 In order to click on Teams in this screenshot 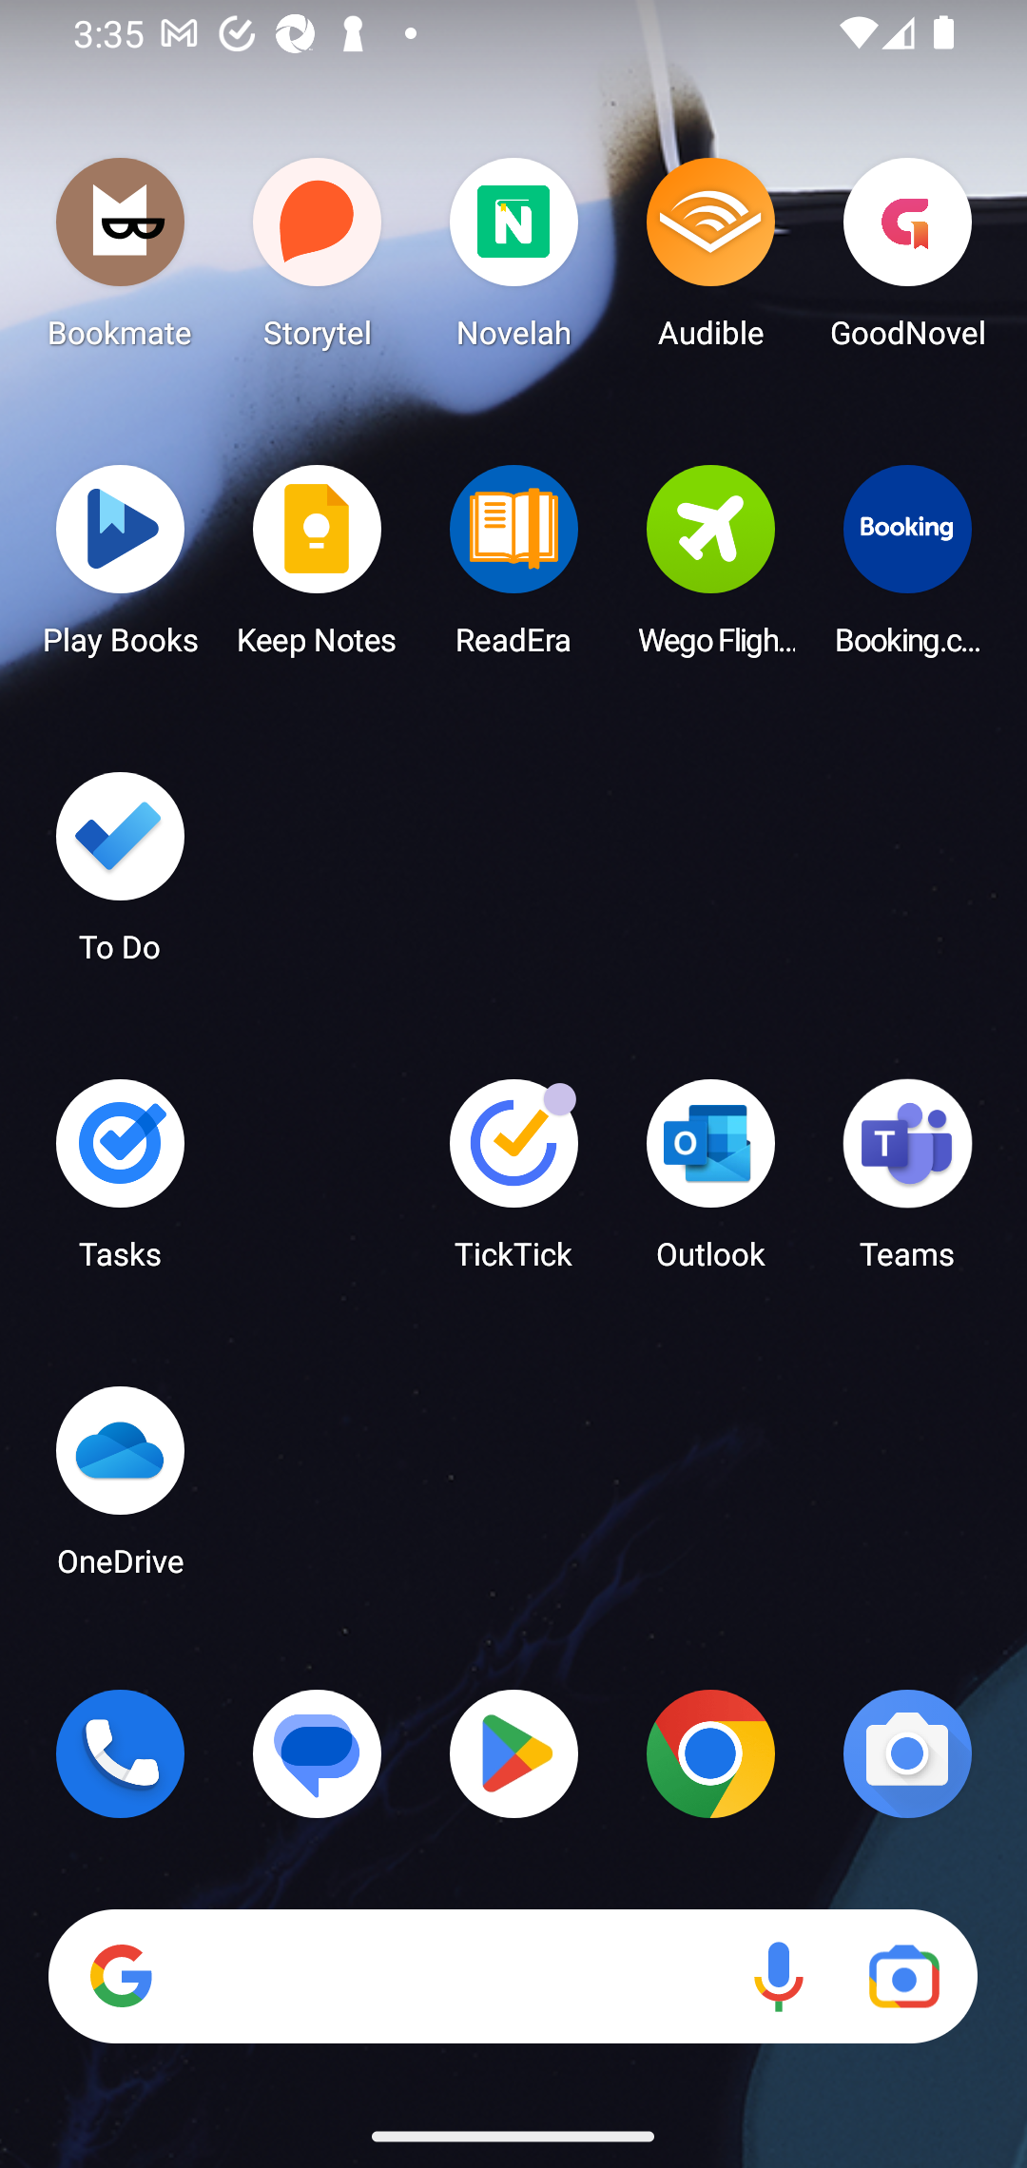, I will do `click(907, 1183)`.